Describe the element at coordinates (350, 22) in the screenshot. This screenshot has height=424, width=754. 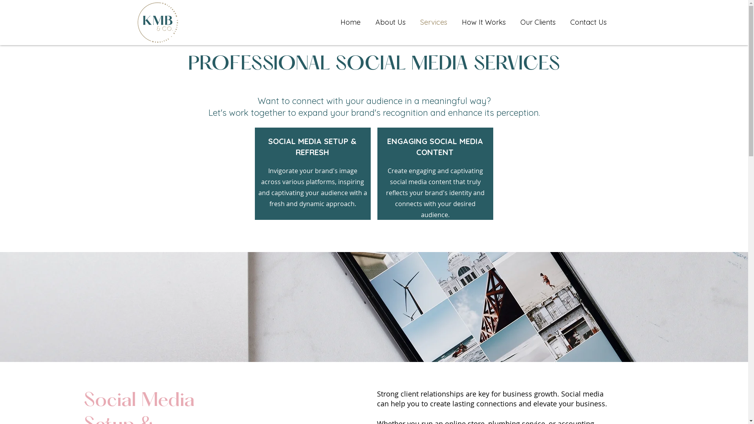
I see `Home` at that location.